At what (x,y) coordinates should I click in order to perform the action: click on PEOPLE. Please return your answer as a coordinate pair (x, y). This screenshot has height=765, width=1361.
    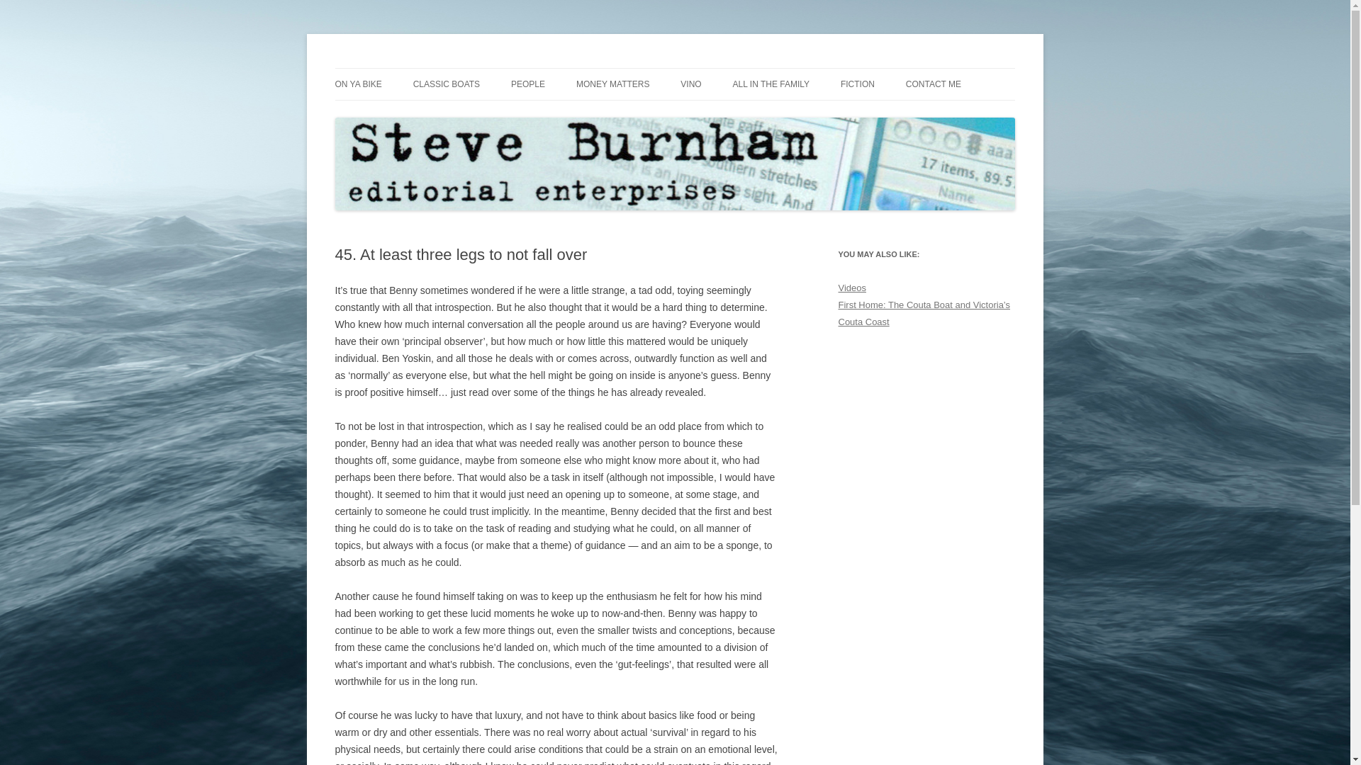
    Looking at the image, I should click on (528, 84).